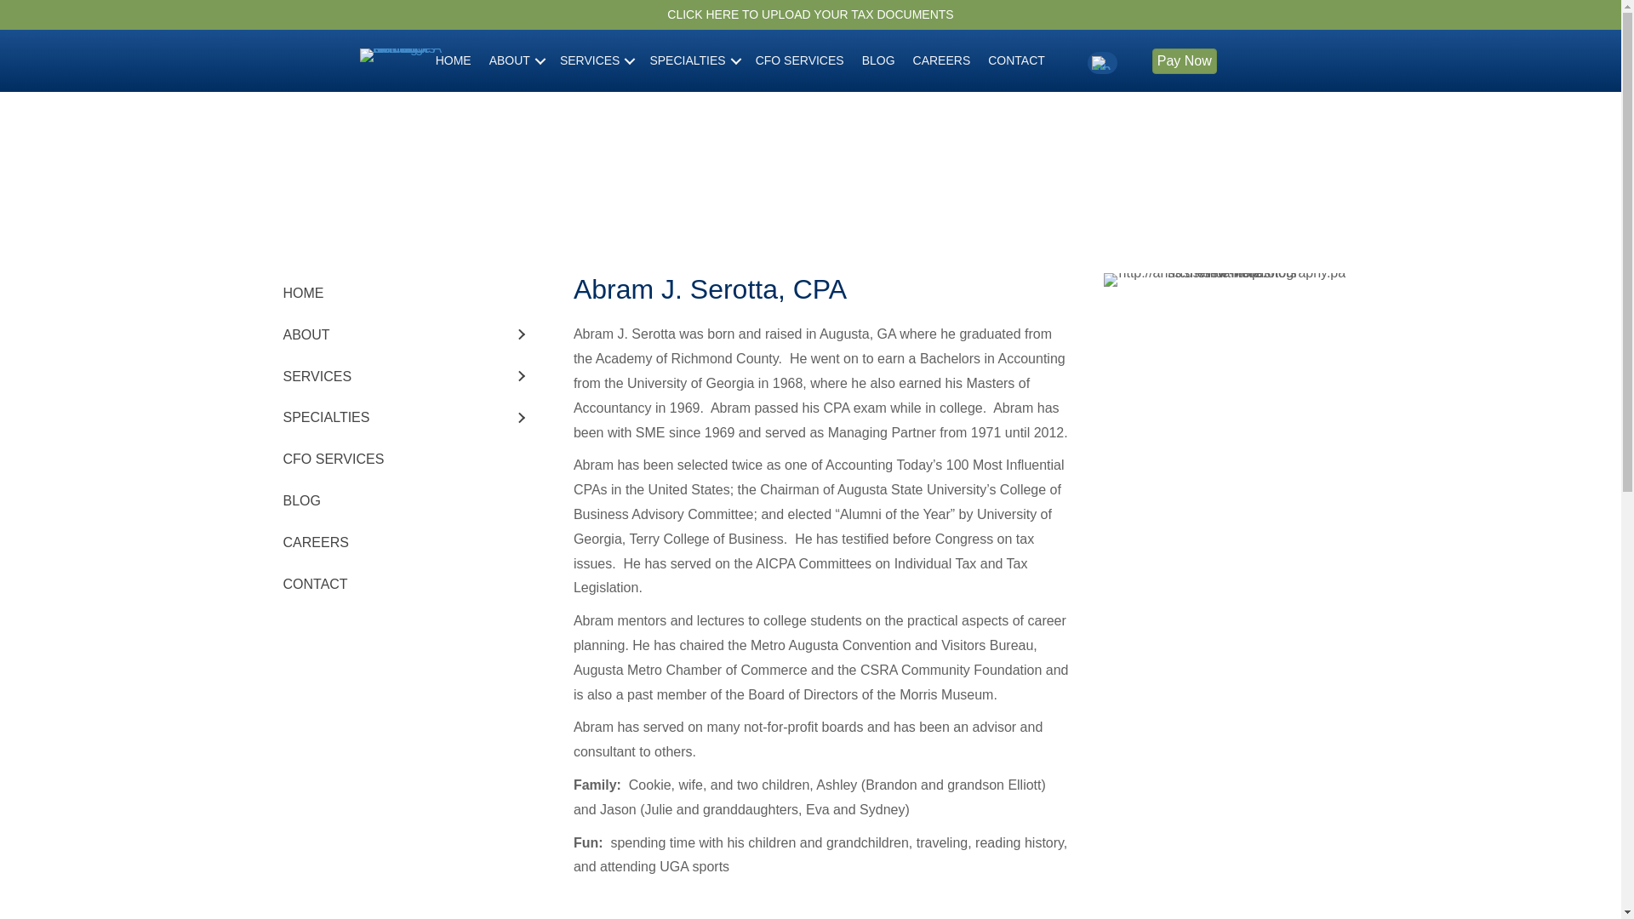 The width and height of the screenshot is (1634, 919). Describe the element at coordinates (516, 60) in the screenshot. I see `ABOUT` at that location.